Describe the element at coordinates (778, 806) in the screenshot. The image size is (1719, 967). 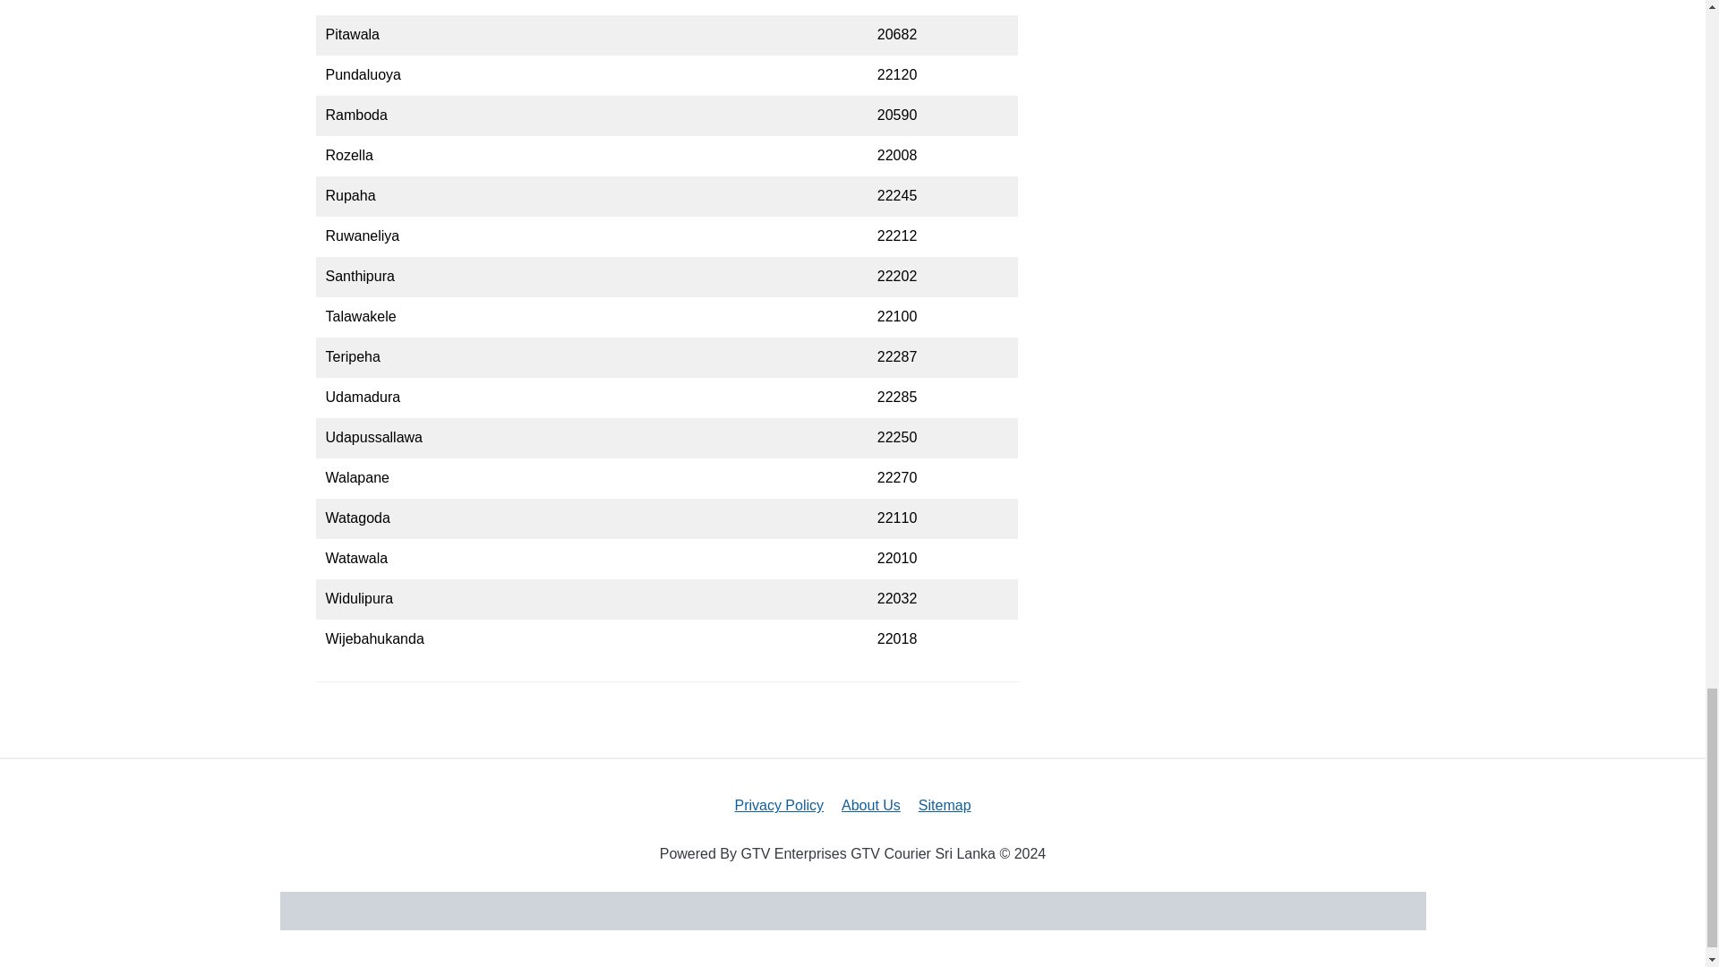
I see `Privacy Policy` at that location.